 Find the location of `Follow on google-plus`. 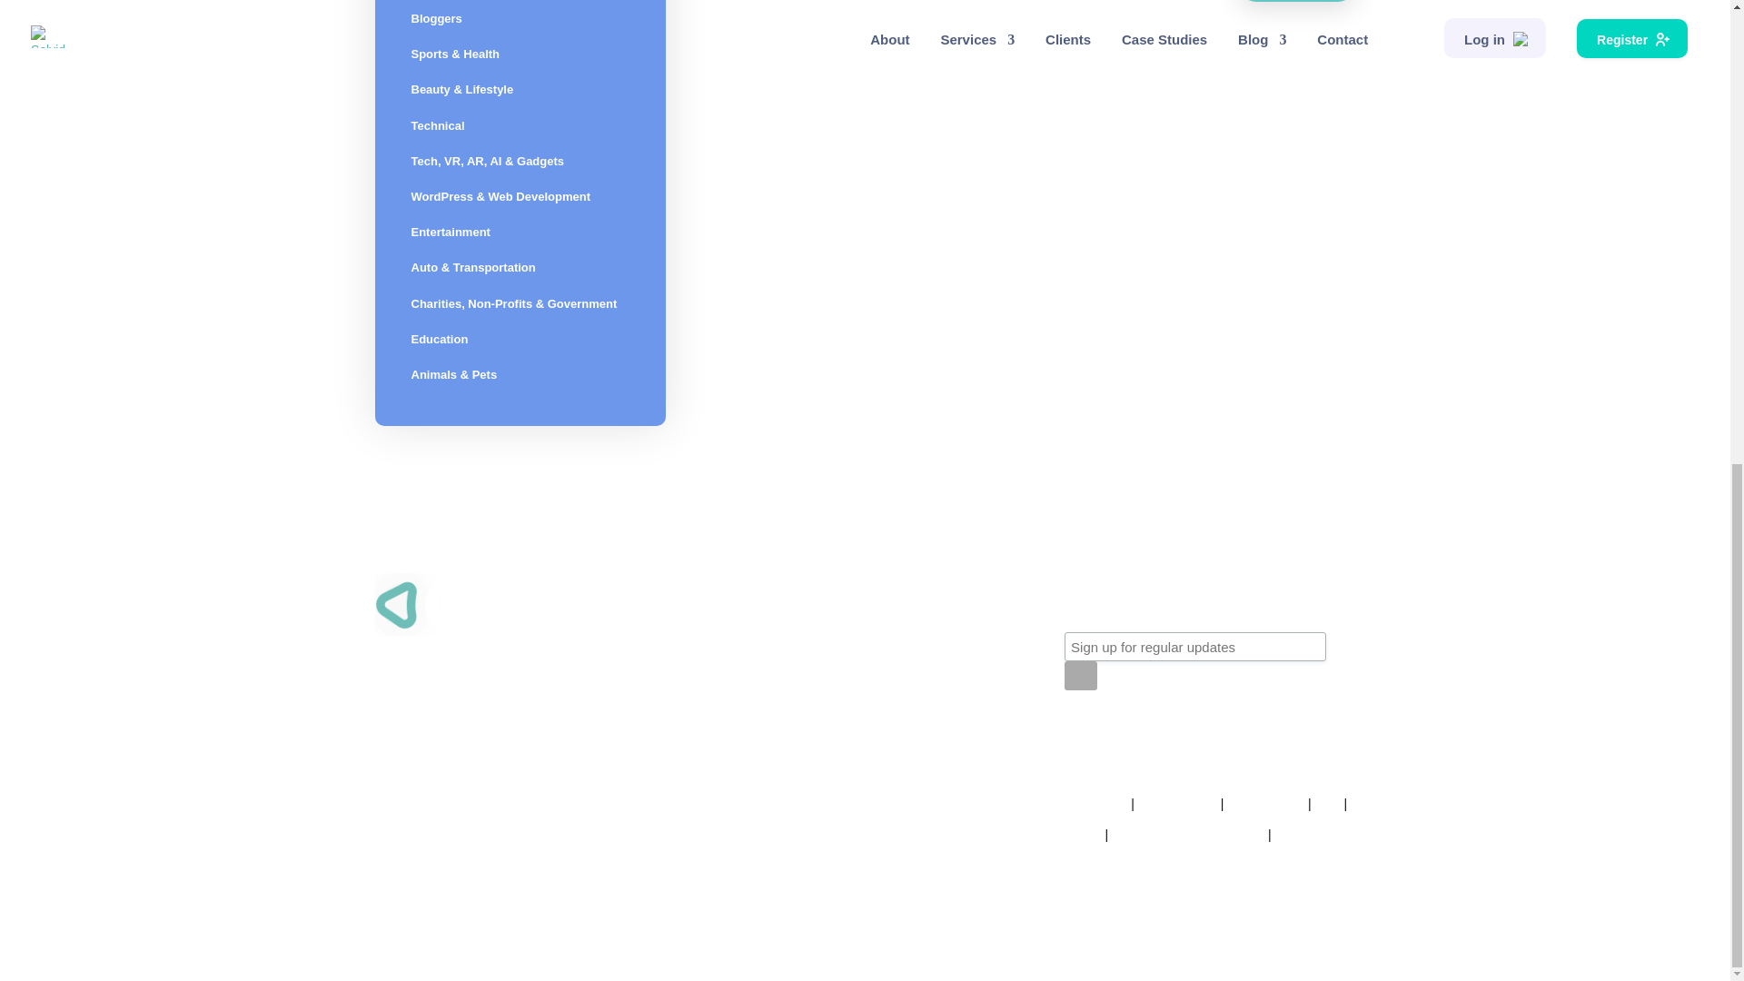

Follow on google-plus is located at coordinates (1152, 741).